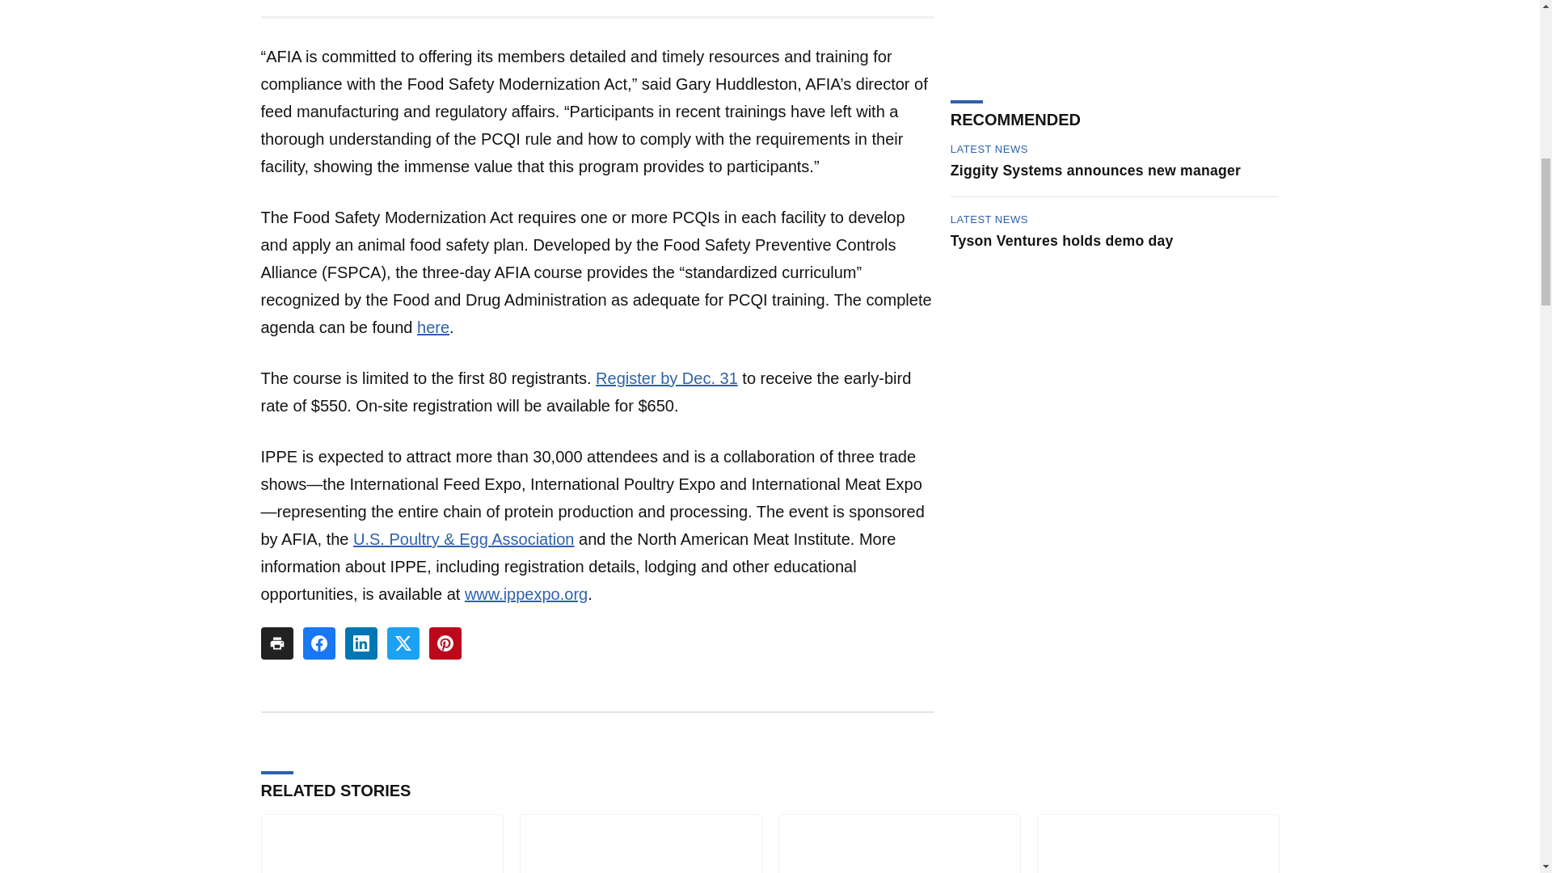 This screenshot has height=873, width=1552. Describe the element at coordinates (318, 643) in the screenshot. I see `Share To facebook` at that location.